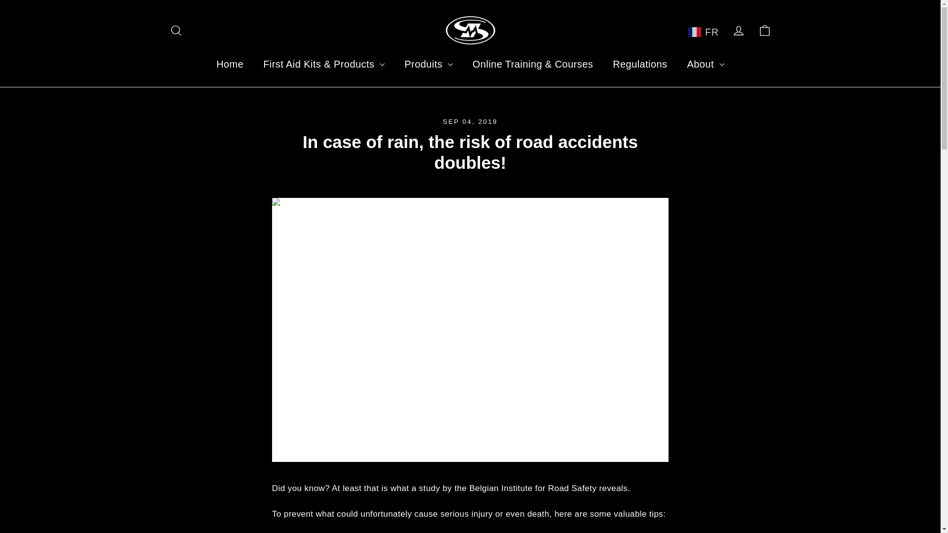 The height and width of the screenshot is (533, 948). What do you see at coordinates (764, 31) in the screenshot?
I see `Cart` at bounding box center [764, 31].